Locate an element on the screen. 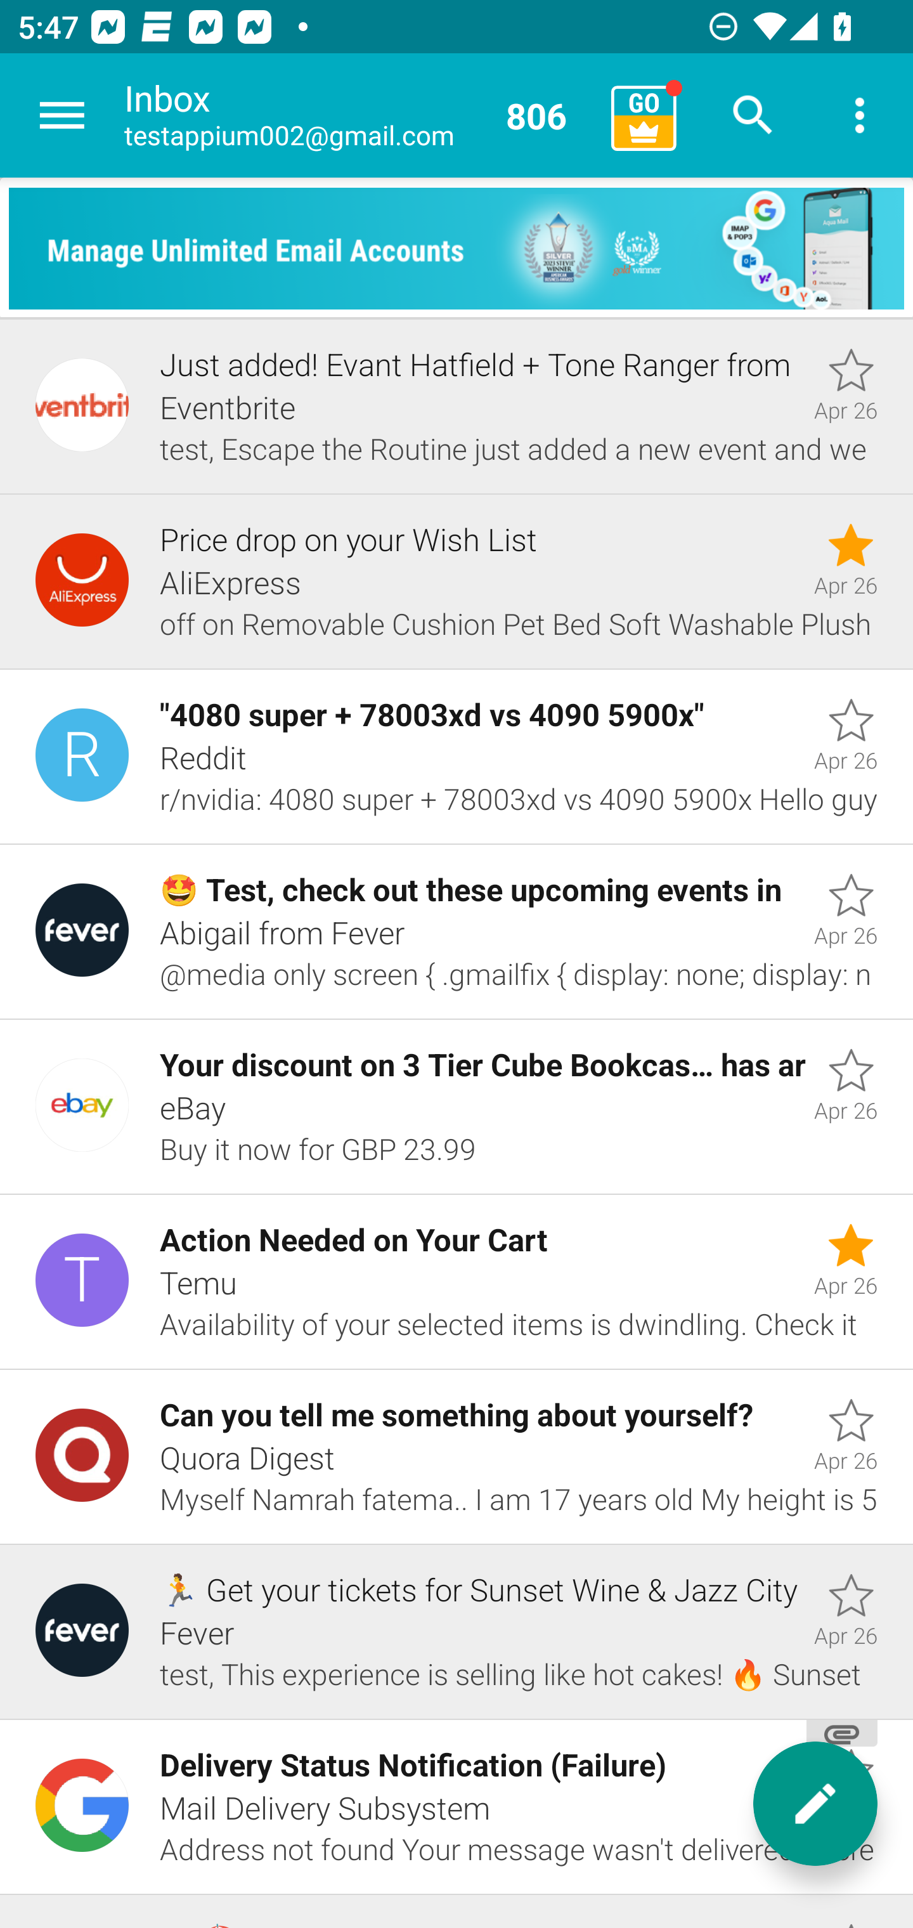 The height and width of the screenshot is (1928, 913). Search is located at coordinates (753, 115).